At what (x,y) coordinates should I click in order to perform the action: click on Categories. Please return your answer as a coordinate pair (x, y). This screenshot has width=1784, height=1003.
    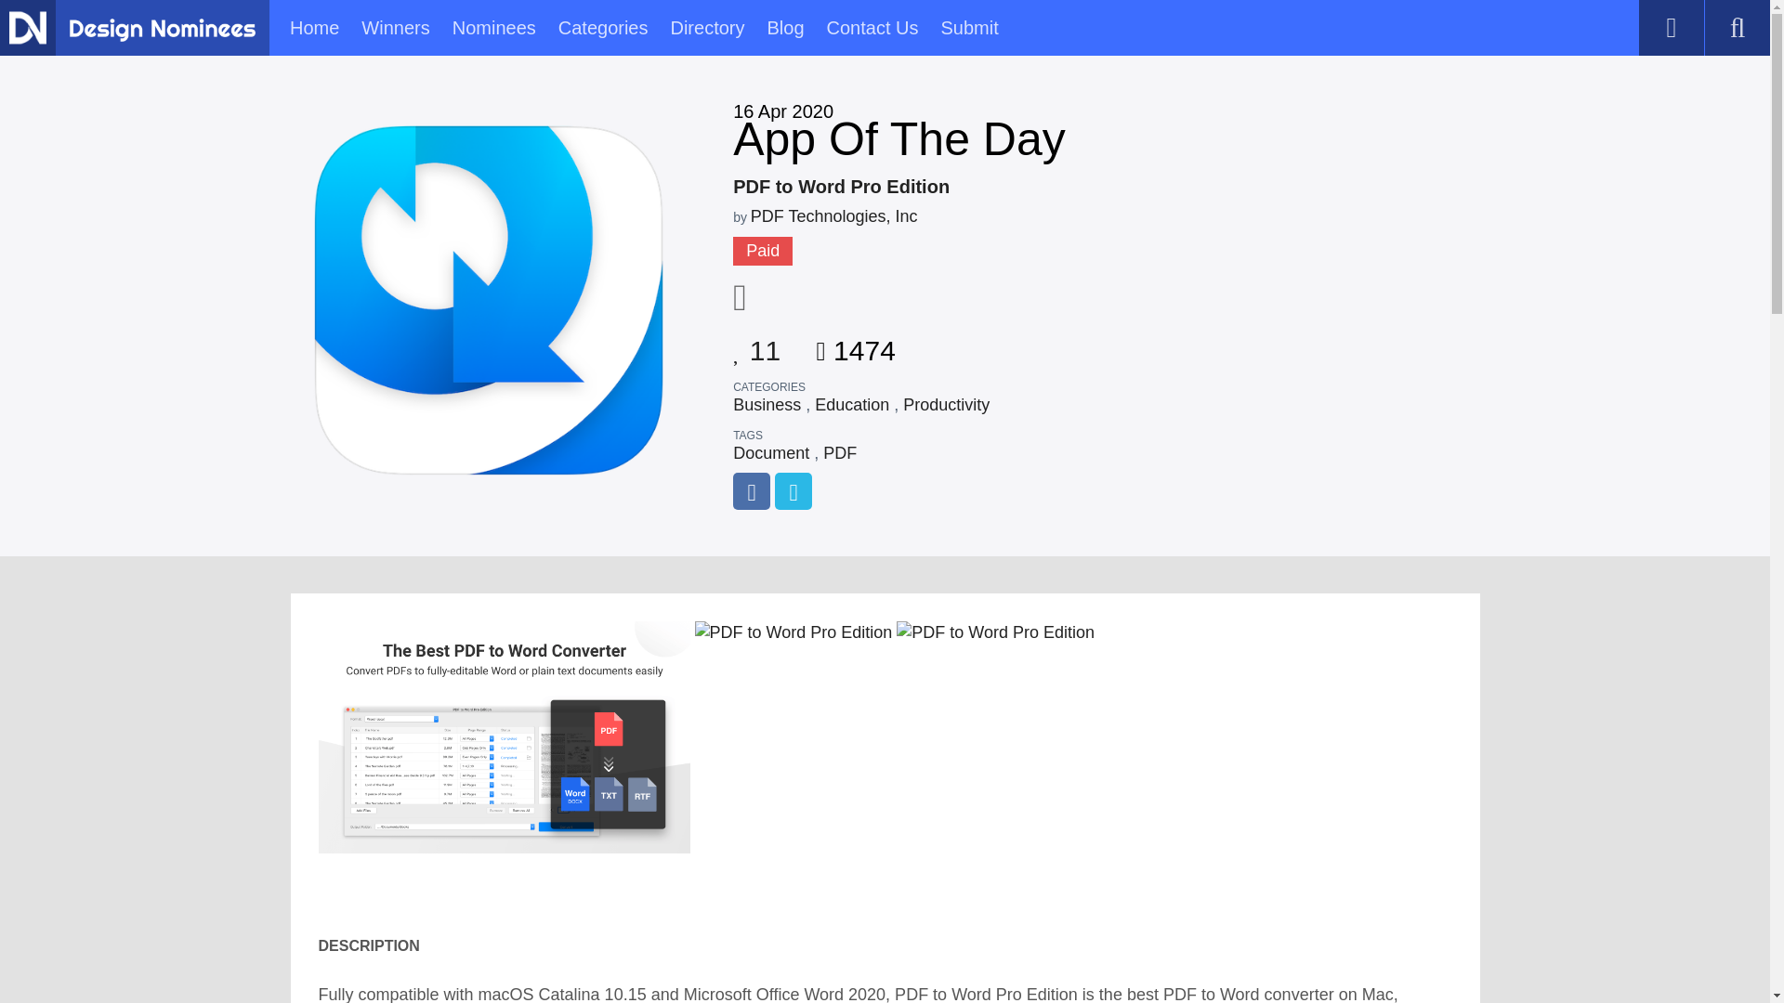
    Looking at the image, I should click on (603, 28).